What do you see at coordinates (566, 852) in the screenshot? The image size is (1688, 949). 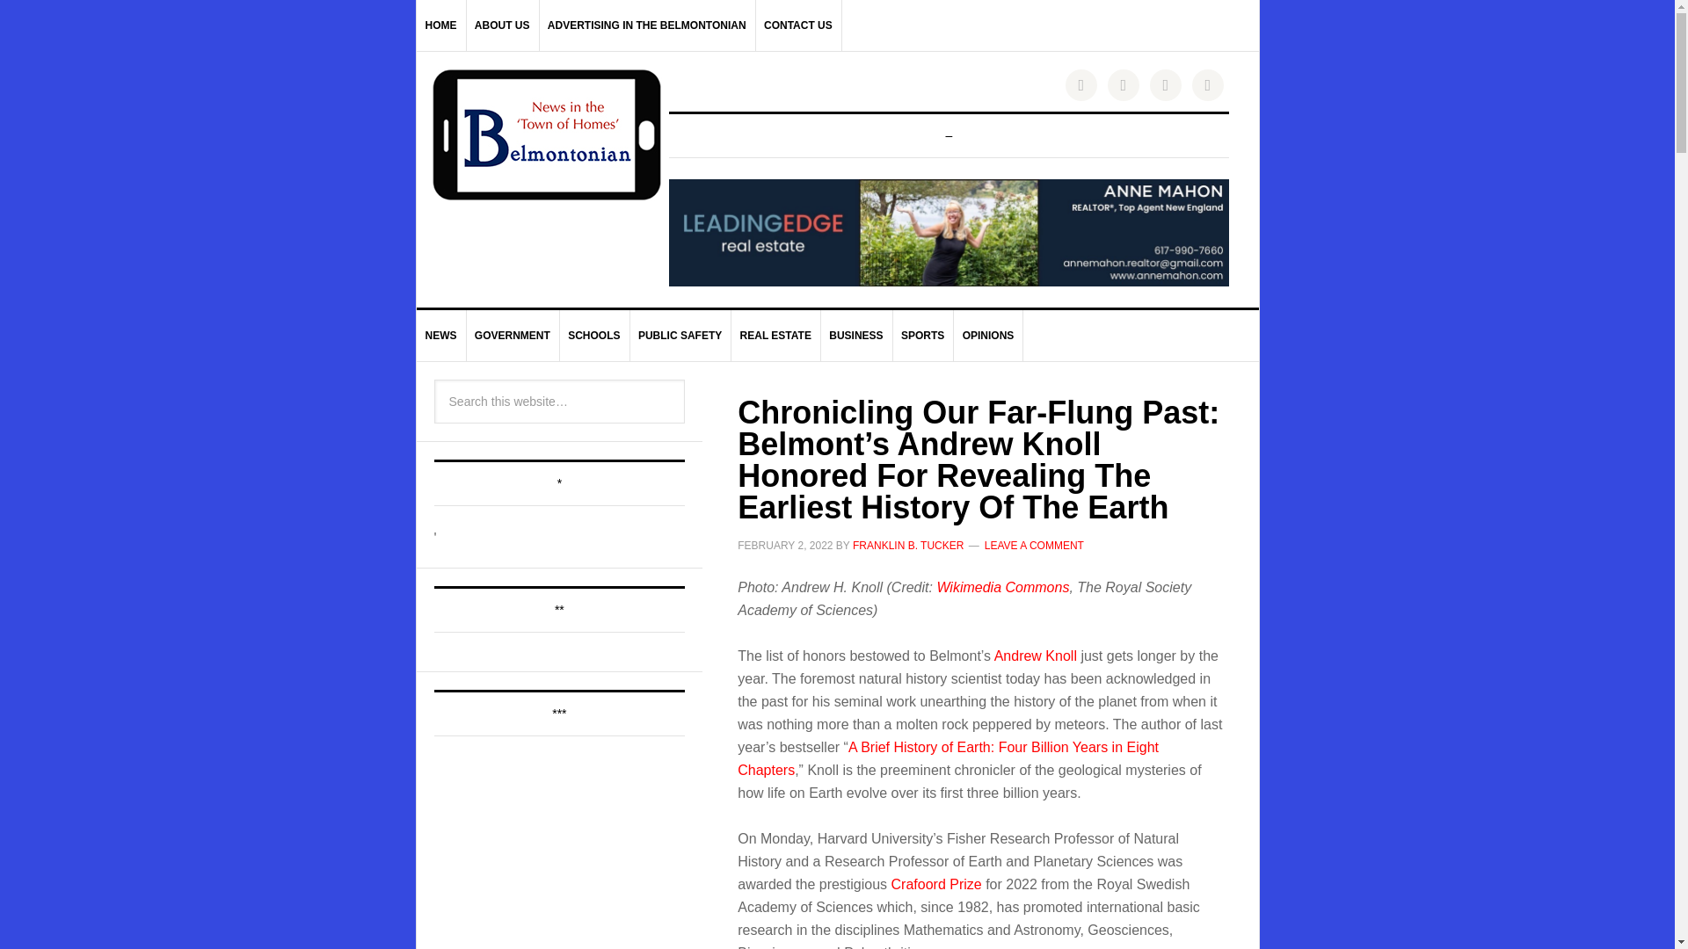 I see `Advertisement` at bounding box center [566, 852].